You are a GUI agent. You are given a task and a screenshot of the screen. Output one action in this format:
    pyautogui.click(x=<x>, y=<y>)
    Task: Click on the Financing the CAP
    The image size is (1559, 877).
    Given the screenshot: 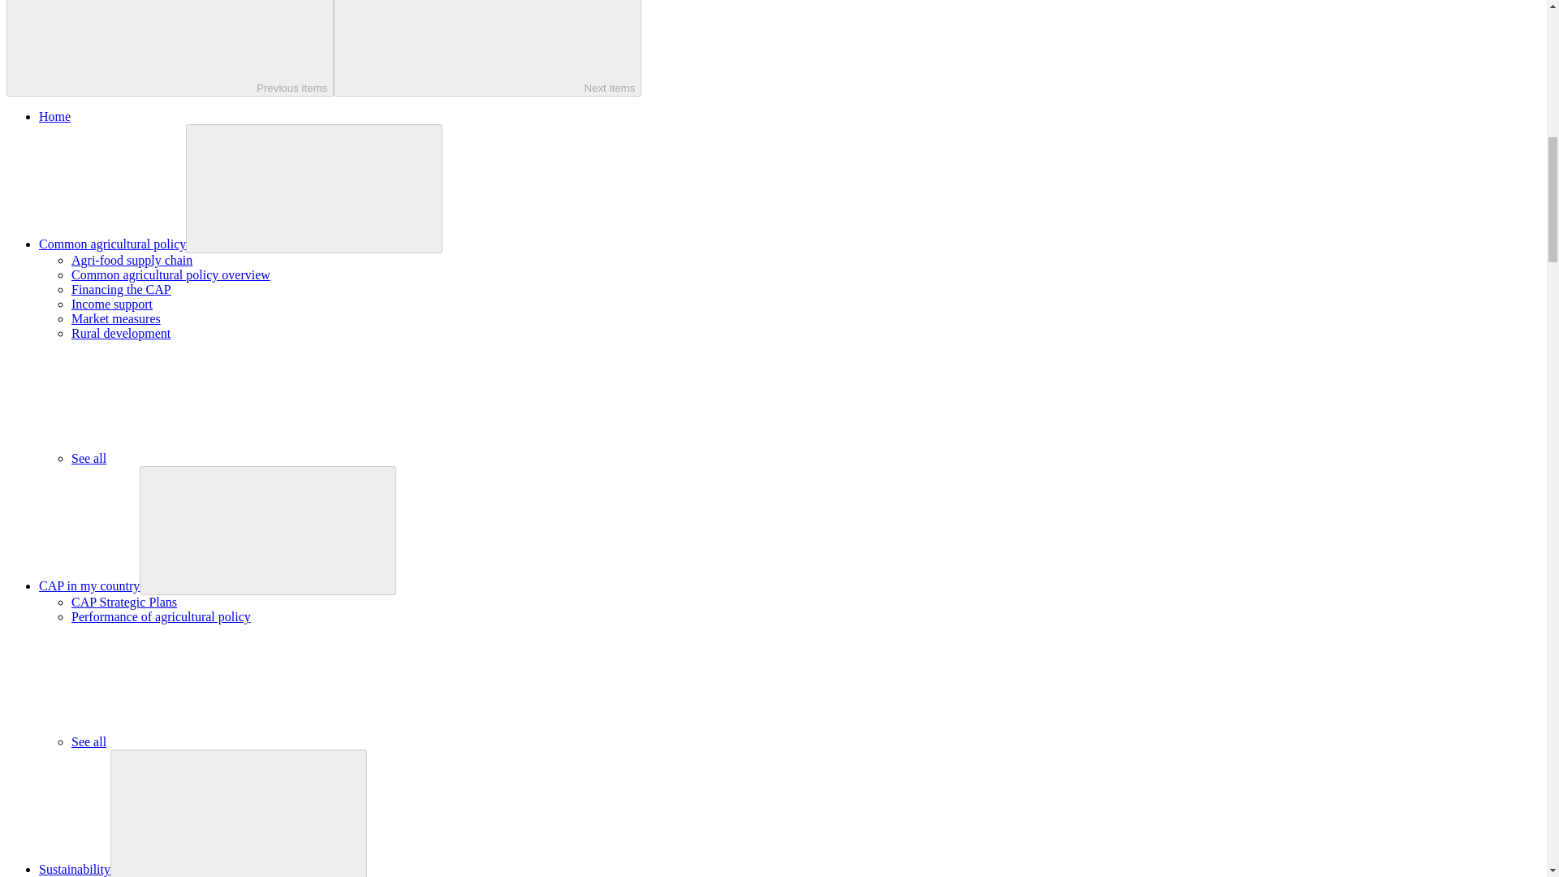 What is the action you would take?
    pyautogui.click(x=122, y=289)
    